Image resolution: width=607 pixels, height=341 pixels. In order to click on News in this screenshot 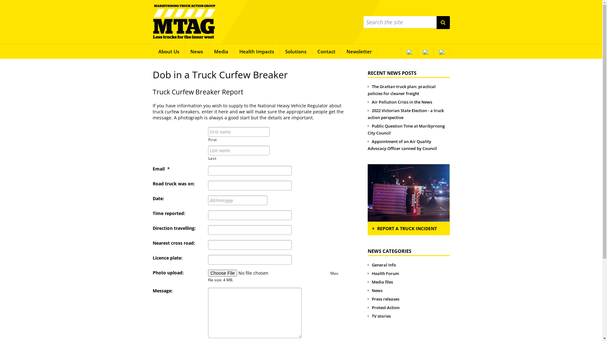, I will do `click(375, 290)`.